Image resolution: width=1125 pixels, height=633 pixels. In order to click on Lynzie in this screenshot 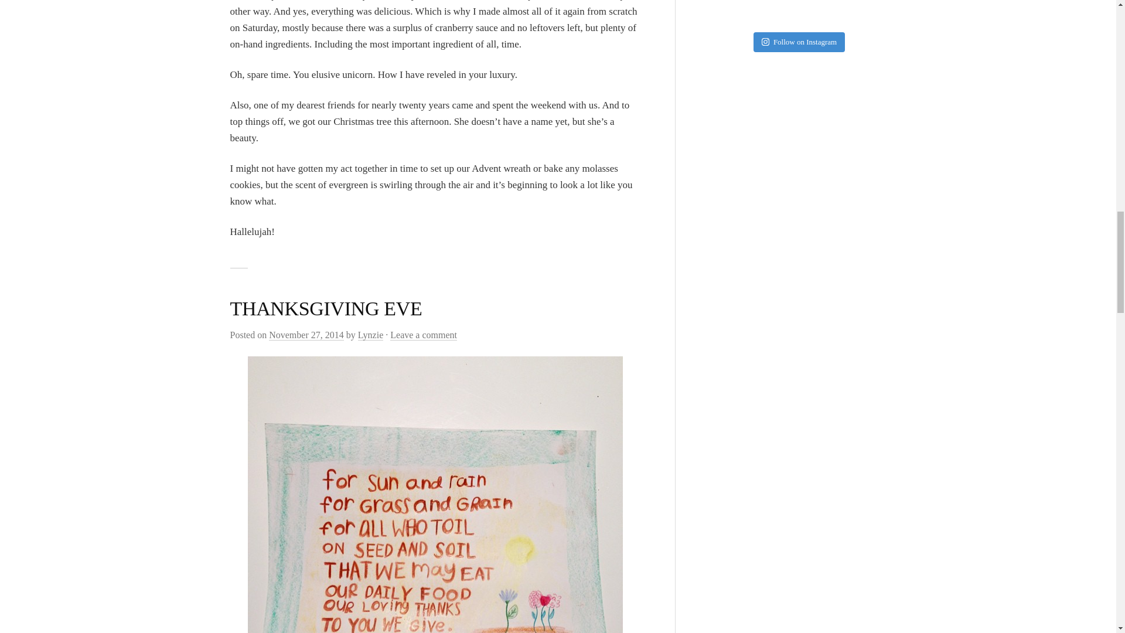, I will do `click(370, 335)`.